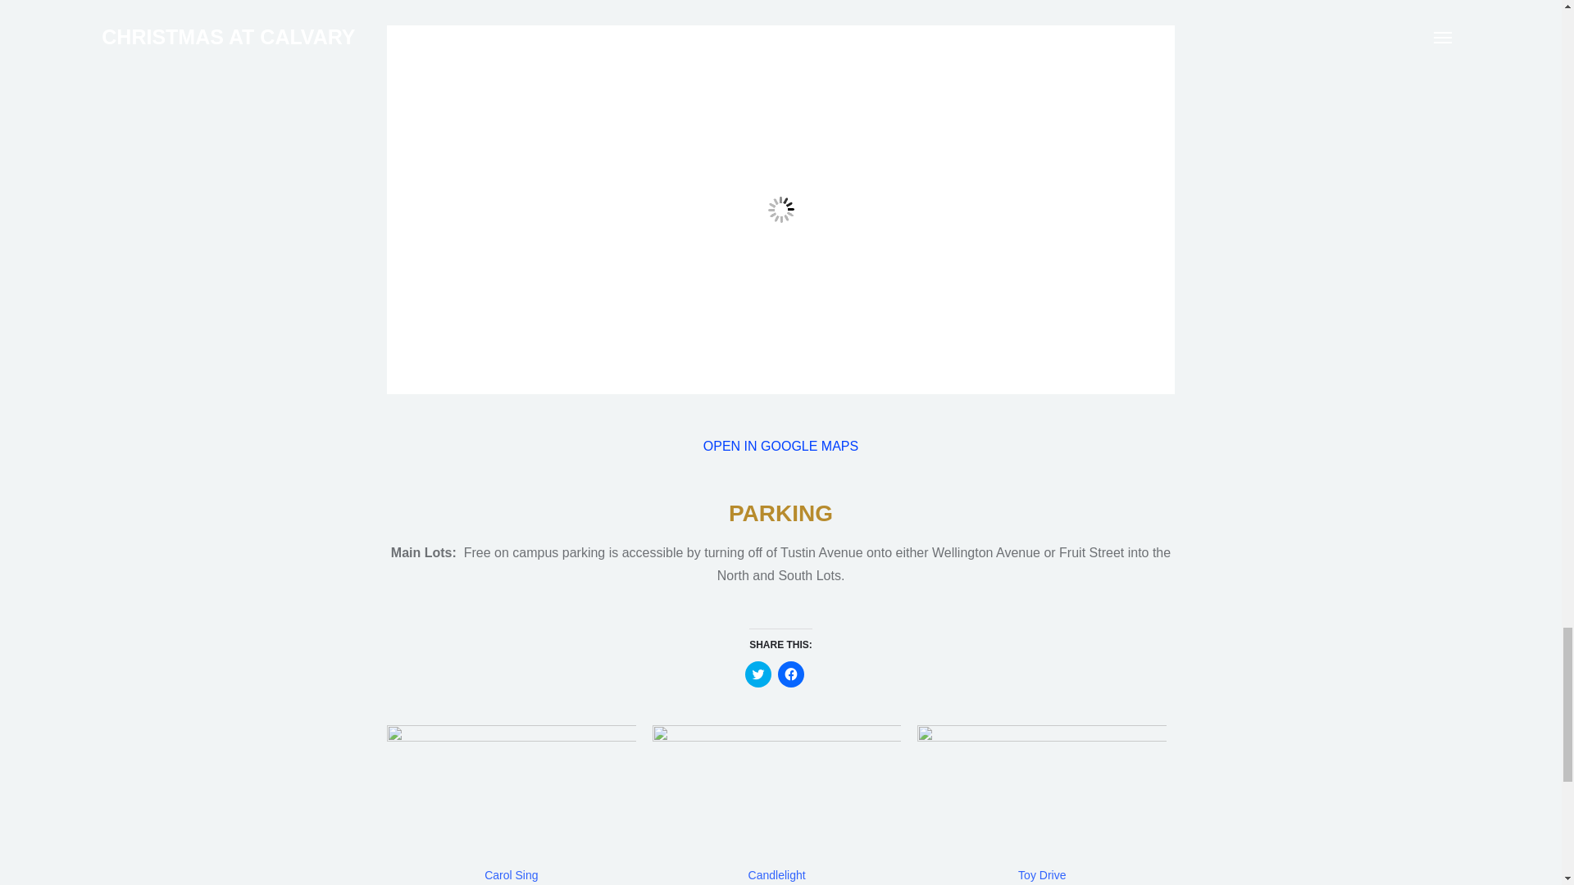 This screenshot has height=885, width=1574. Describe the element at coordinates (1041, 874) in the screenshot. I see `Toy Drive` at that location.